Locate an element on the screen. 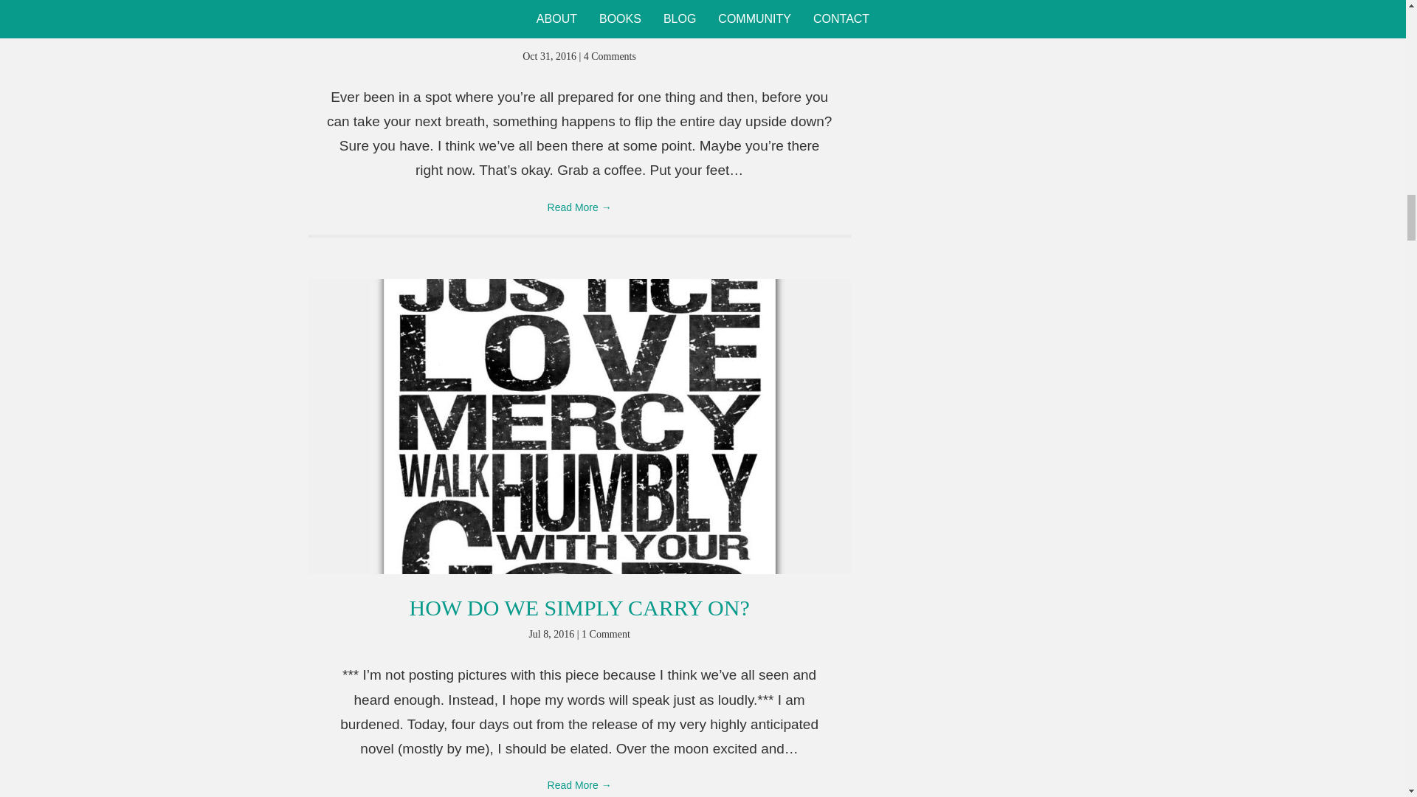 This screenshot has width=1417, height=797. How Do We Simply Carry On? is located at coordinates (580, 425).